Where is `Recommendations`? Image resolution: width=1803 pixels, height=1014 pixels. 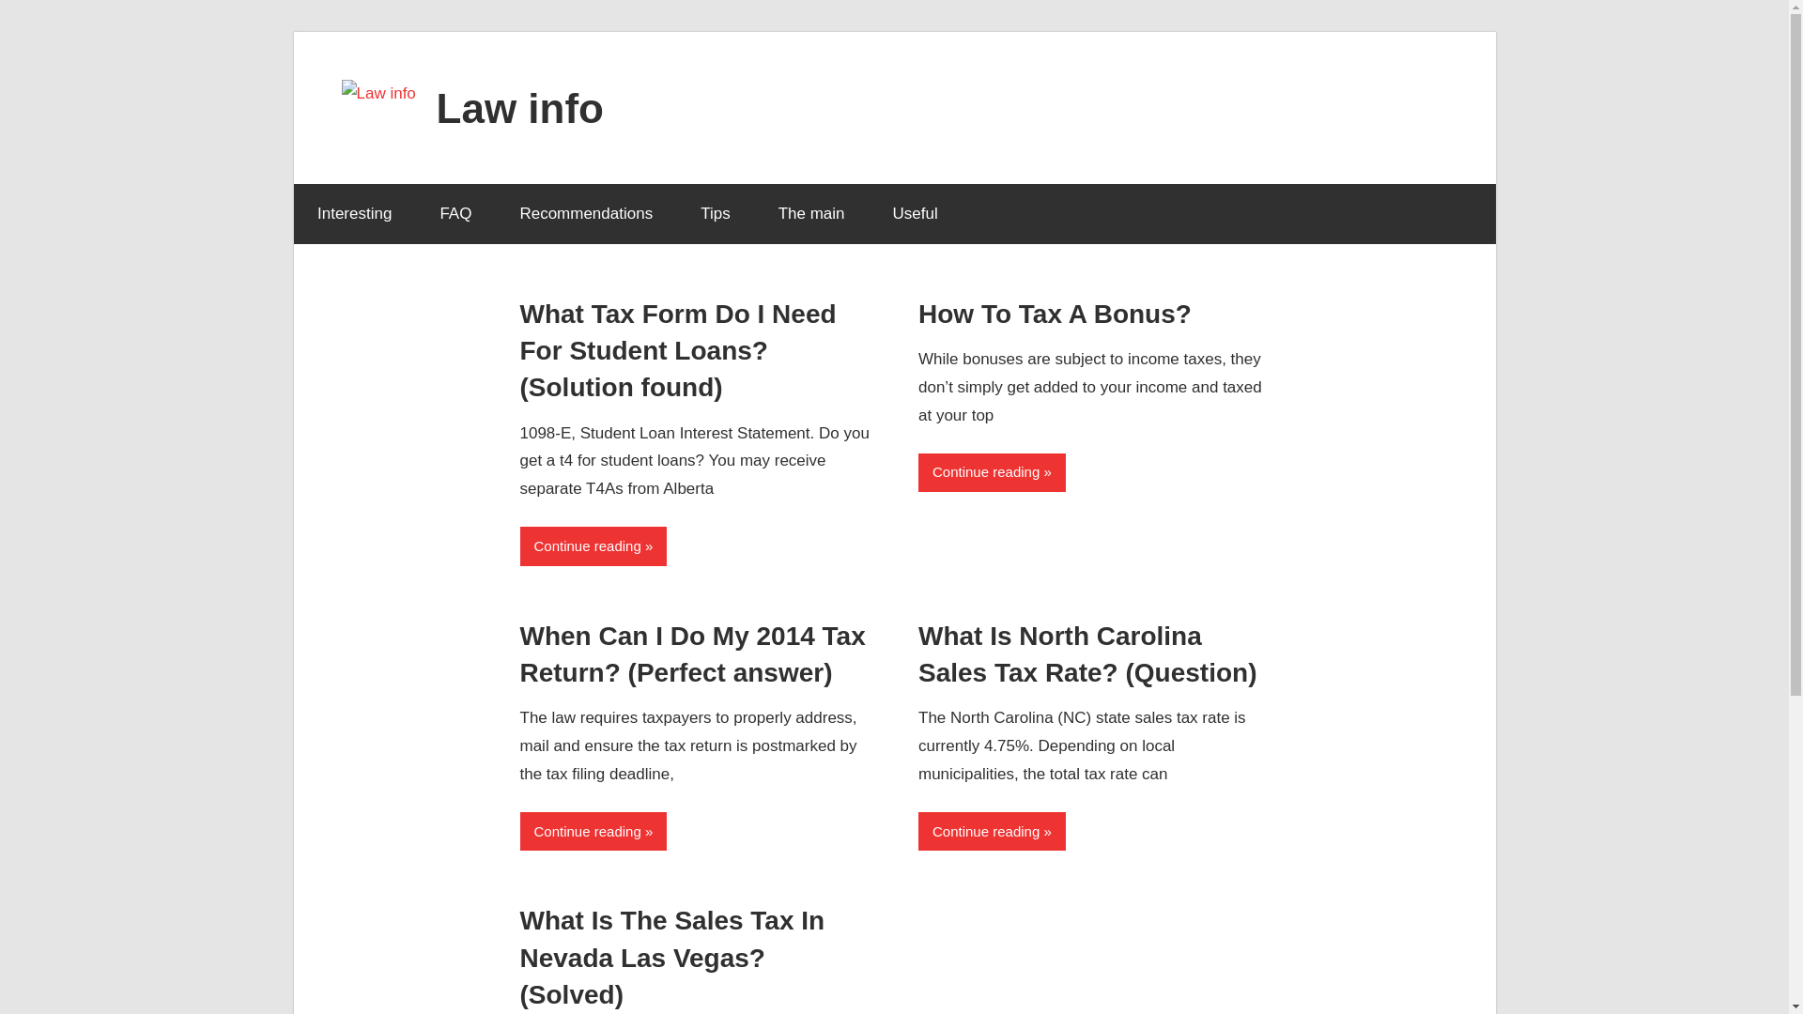
Recommendations is located at coordinates (586, 214).